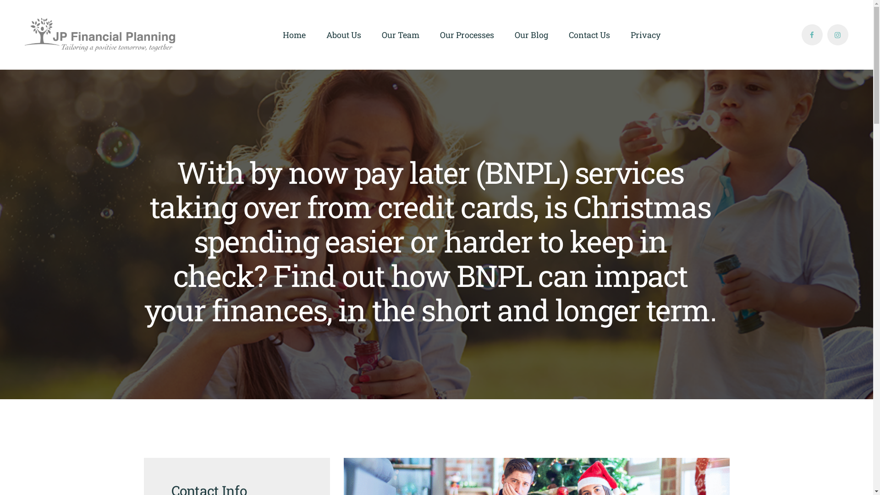  What do you see at coordinates (401, 35) in the screenshot?
I see `Our Team` at bounding box center [401, 35].